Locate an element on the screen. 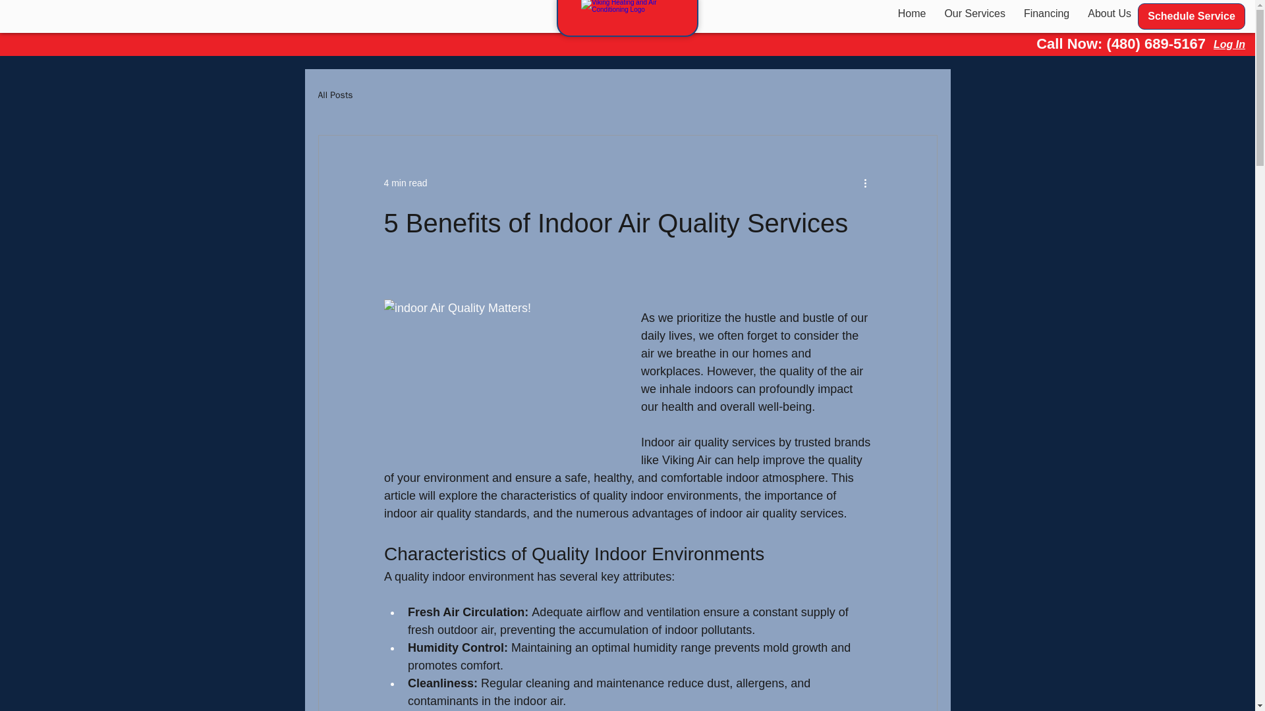 Image resolution: width=1265 pixels, height=711 pixels. Our Services is located at coordinates (1110, 13).